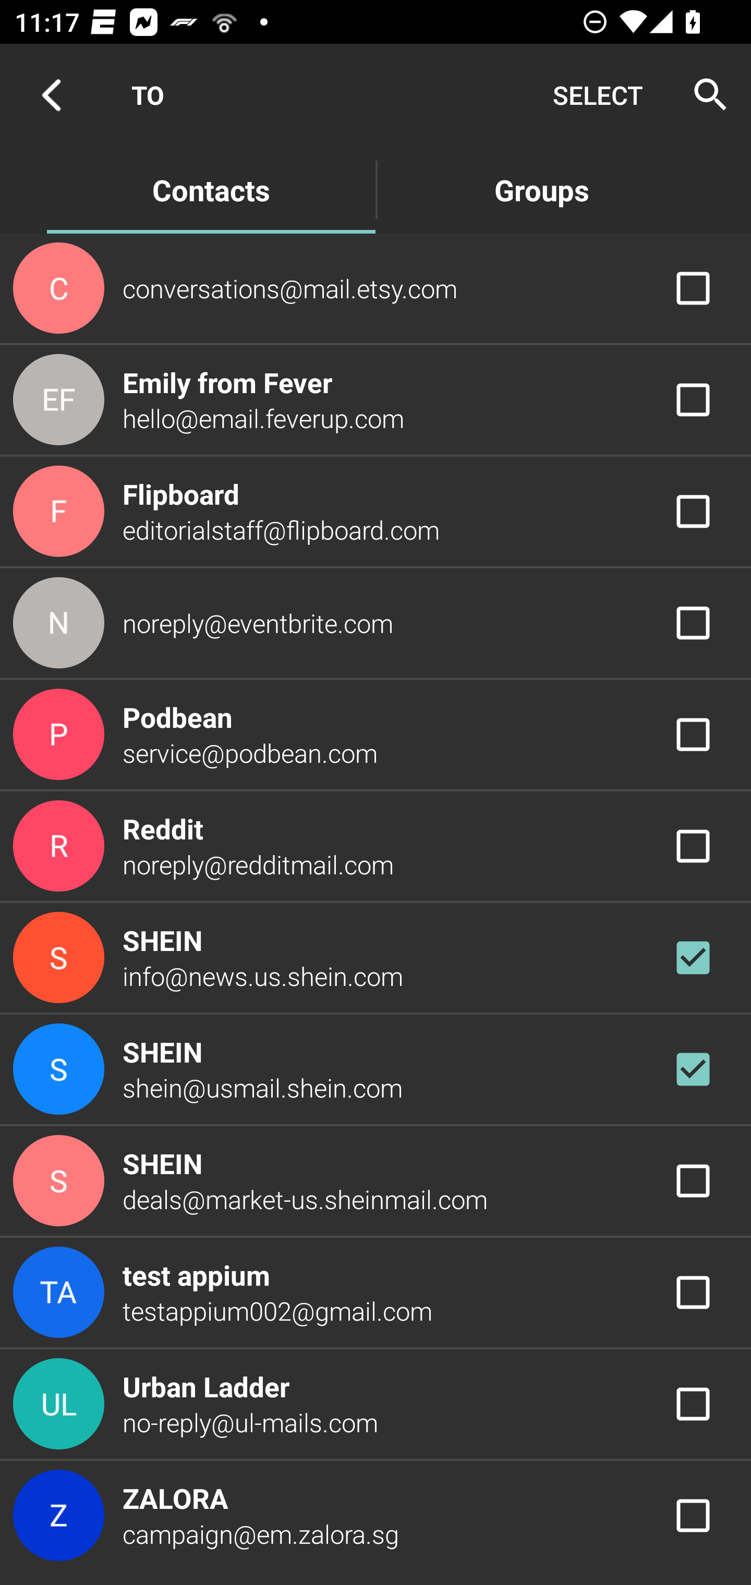 The width and height of the screenshot is (751, 1585). I want to click on SHEIN info@news.us.shein.com, so click(375, 958).